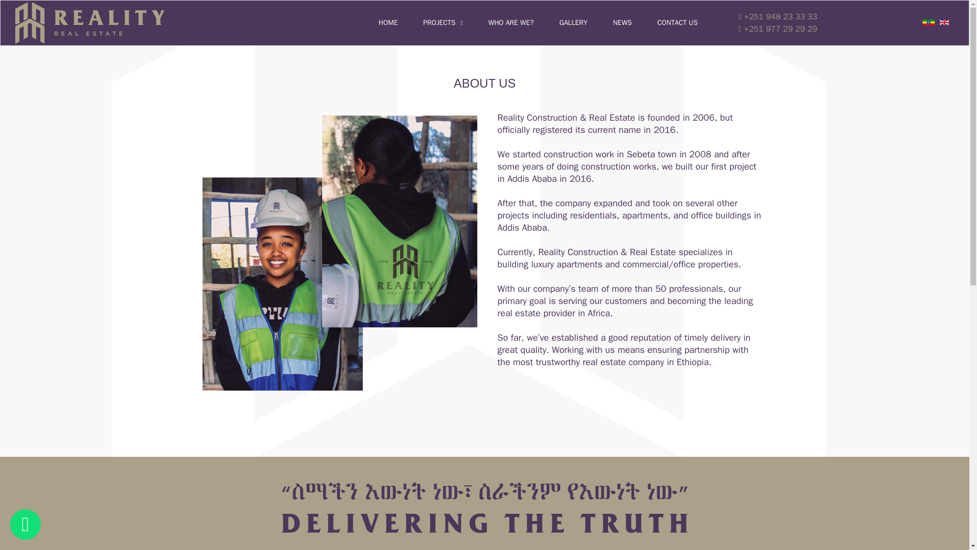  I want to click on GALLERY, so click(585, 22).